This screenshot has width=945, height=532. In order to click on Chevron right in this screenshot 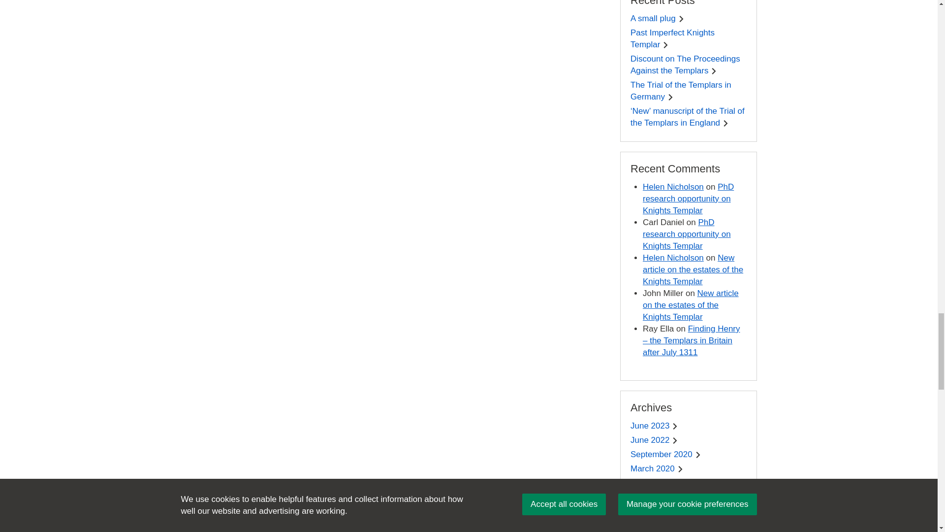, I will do `click(675, 426)`.